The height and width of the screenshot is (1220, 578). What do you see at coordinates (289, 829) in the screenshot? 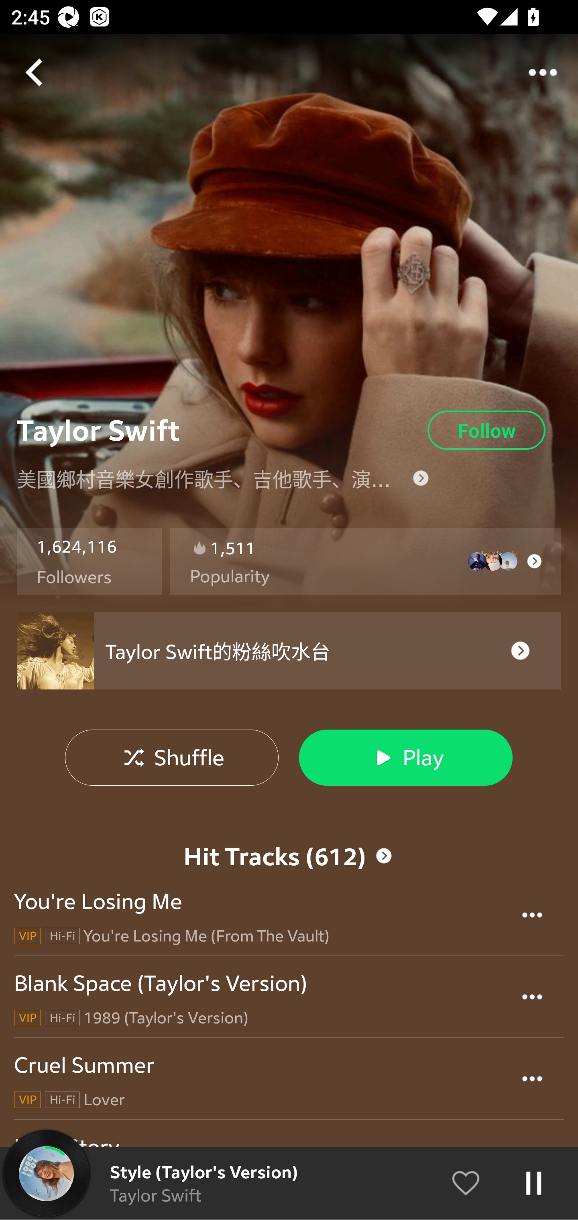
I see `Hit Tracks (612)` at bounding box center [289, 829].